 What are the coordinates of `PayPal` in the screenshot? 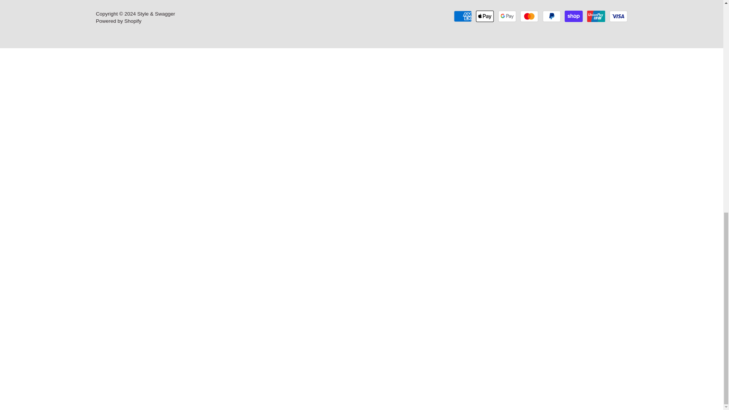 It's located at (551, 16).